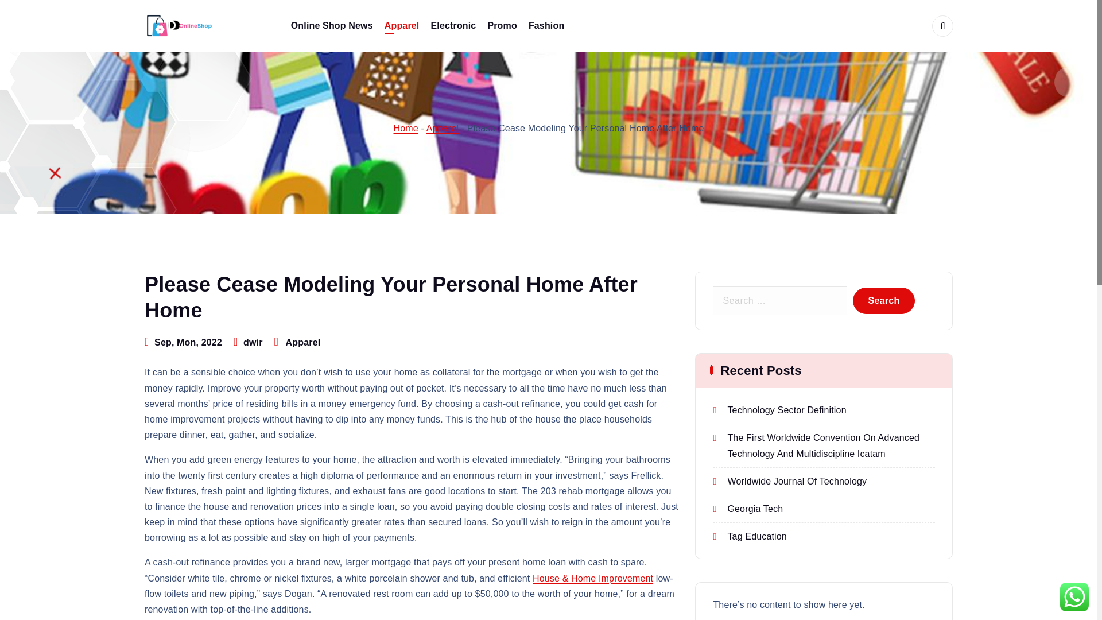  I want to click on Promo, so click(502, 26).